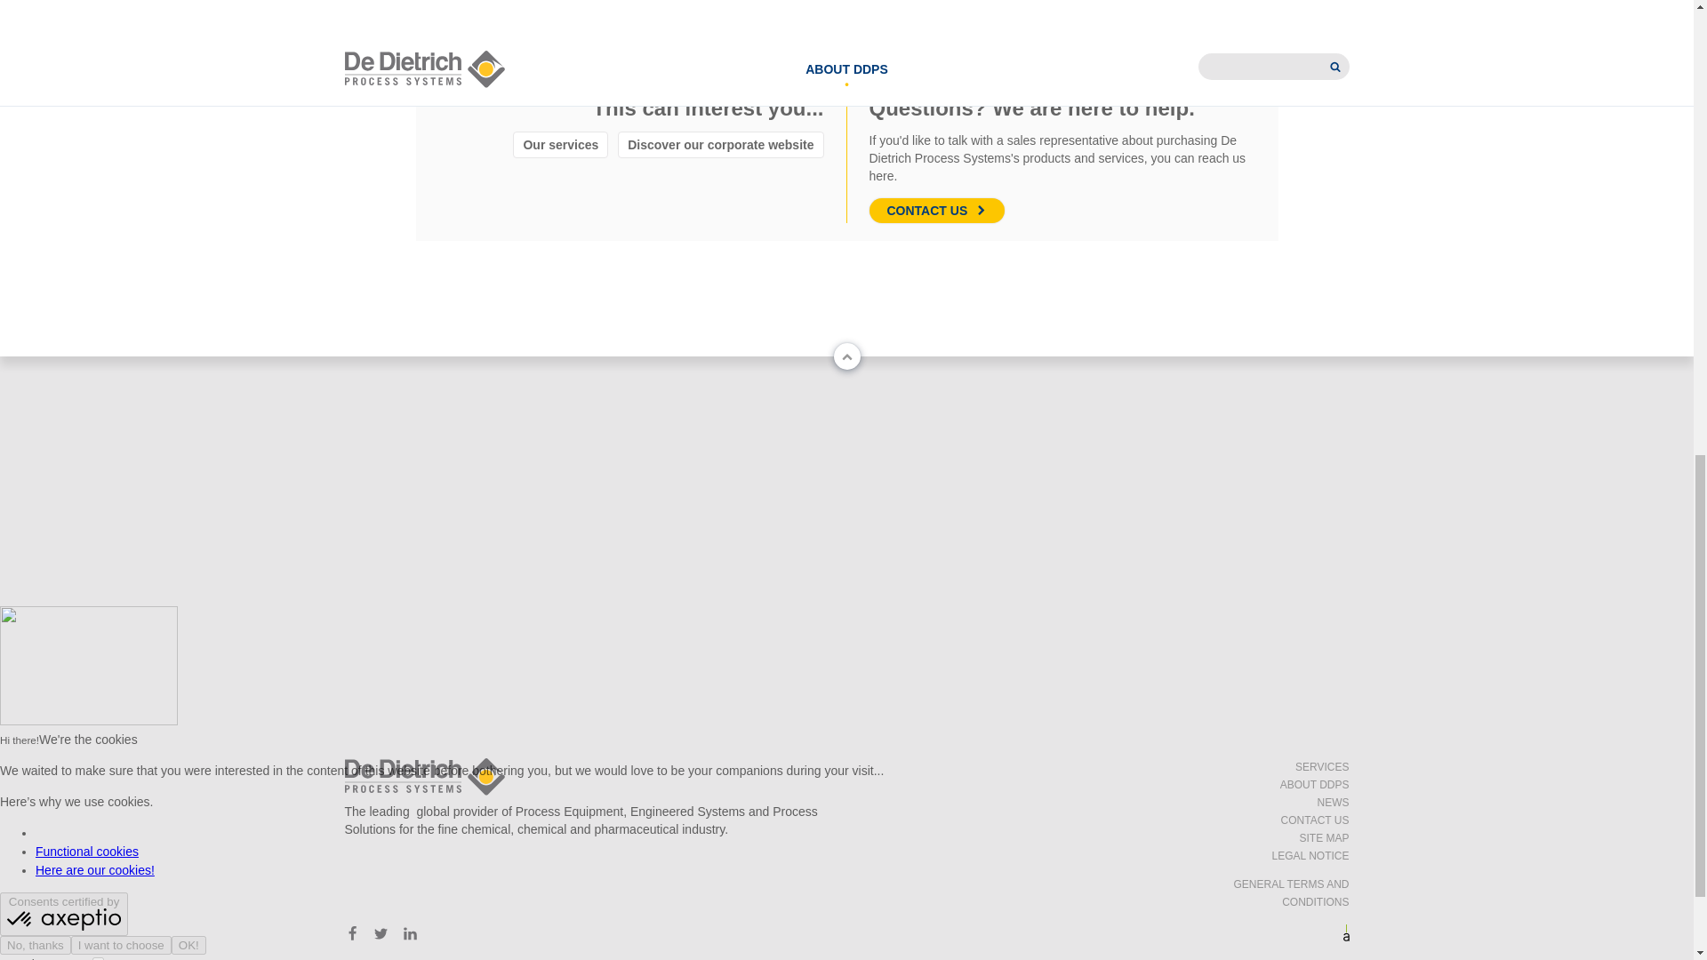 The width and height of the screenshot is (1707, 960). I want to click on Our services, so click(560, 144).